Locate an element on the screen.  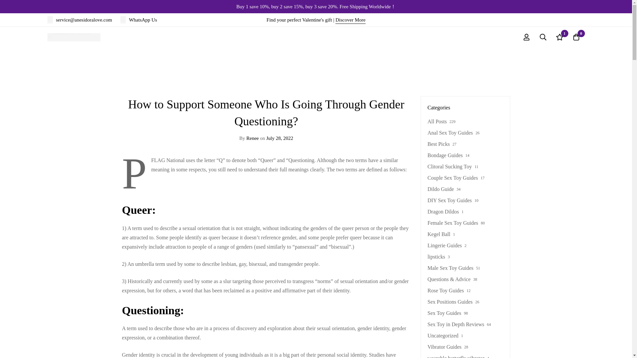
1 is located at coordinates (560, 37).